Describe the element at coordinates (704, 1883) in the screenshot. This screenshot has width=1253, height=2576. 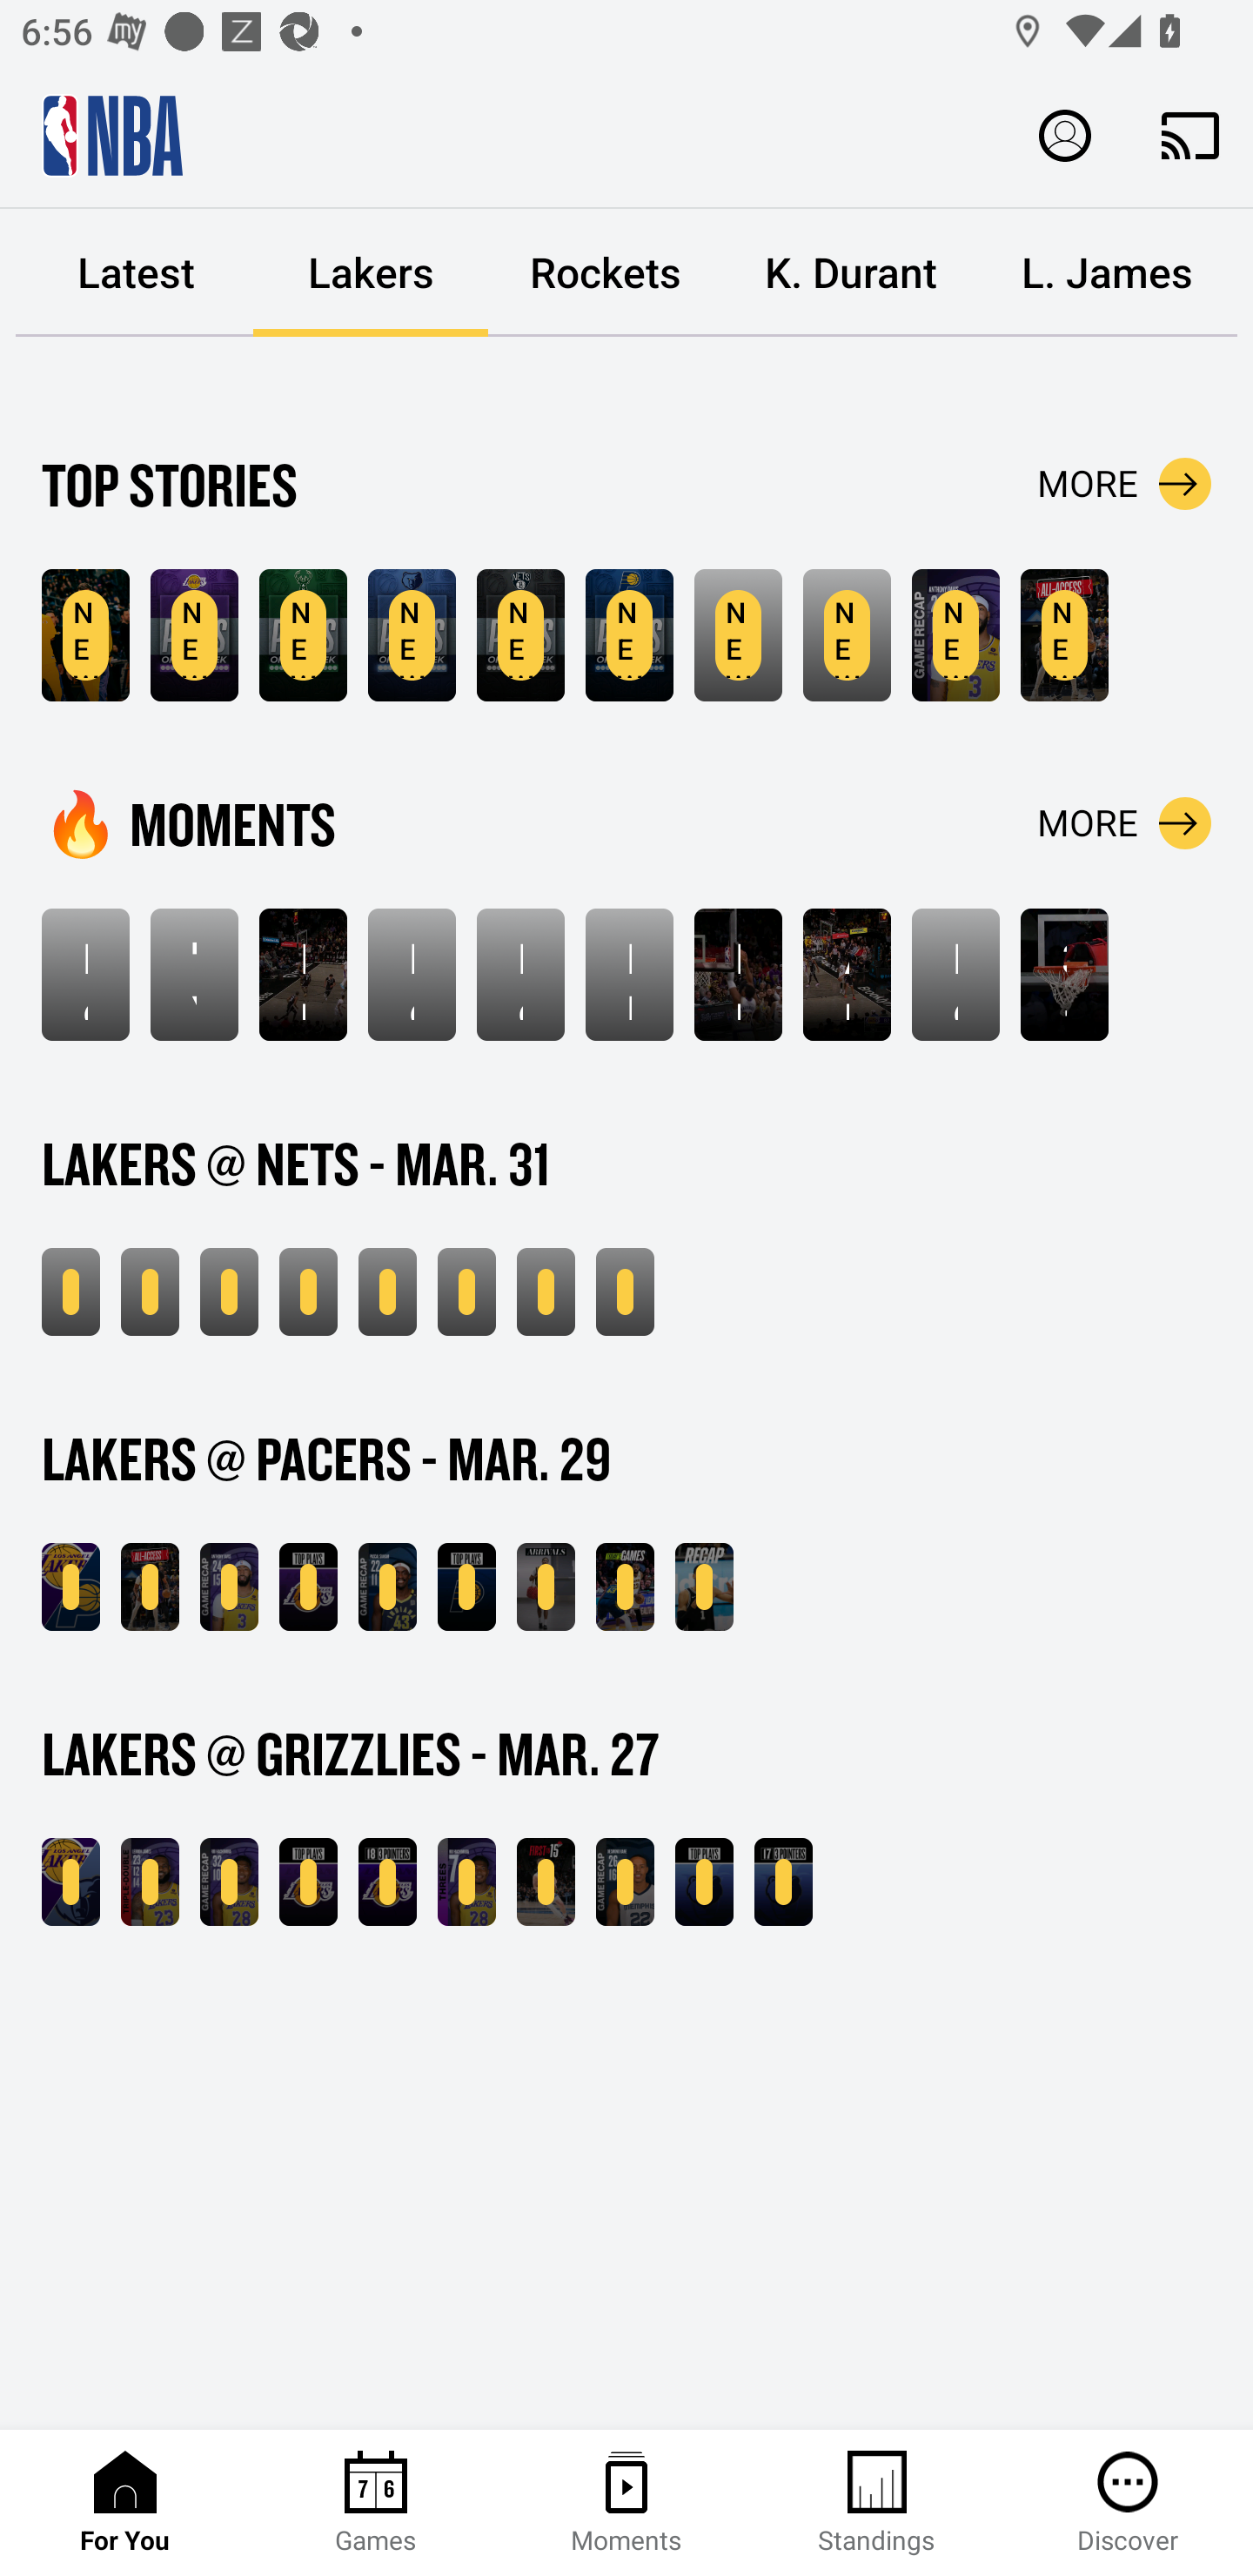
I see `MEM's Top Plays from LAL vs. MEM NEW` at that location.